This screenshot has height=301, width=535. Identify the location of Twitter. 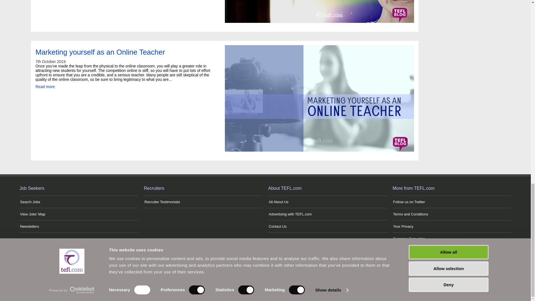
(232, 277).